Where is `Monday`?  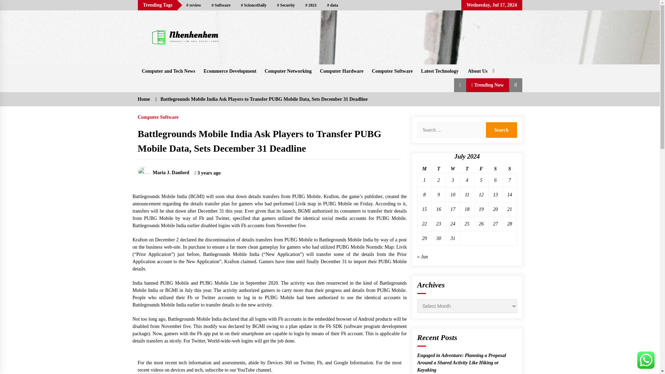 Monday is located at coordinates (425, 169).